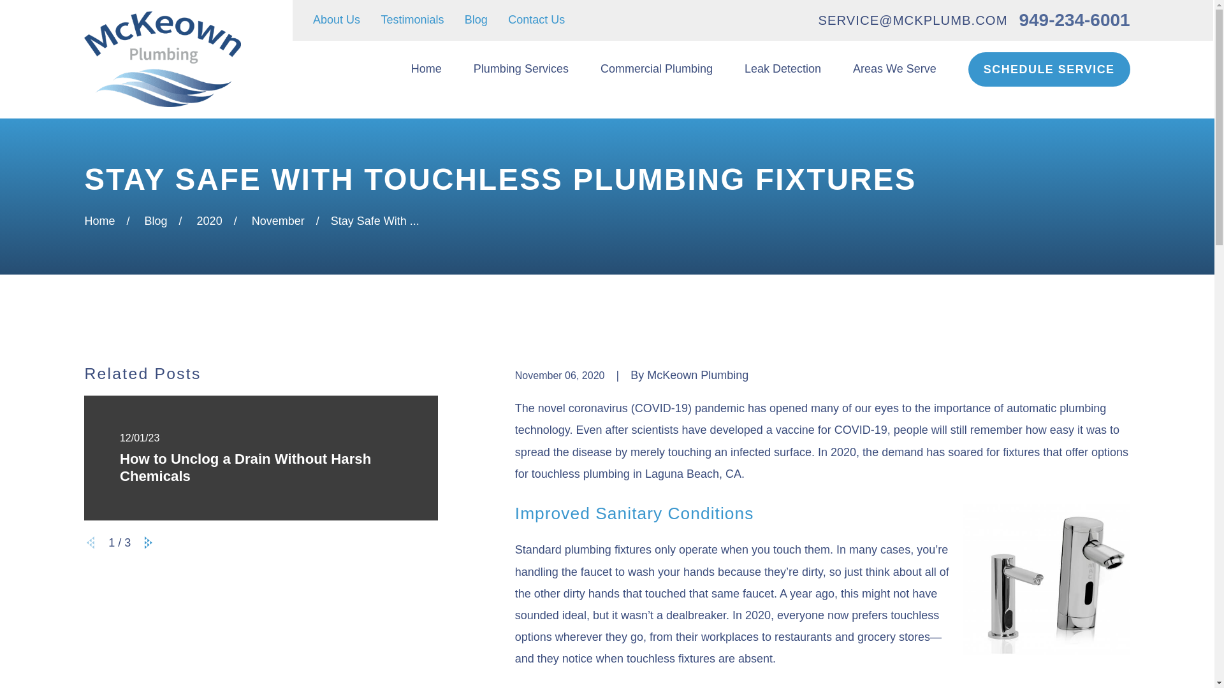  What do you see at coordinates (894, 69) in the screenshot?
I see `Areas We Serve` at bounding box center [894, 69].